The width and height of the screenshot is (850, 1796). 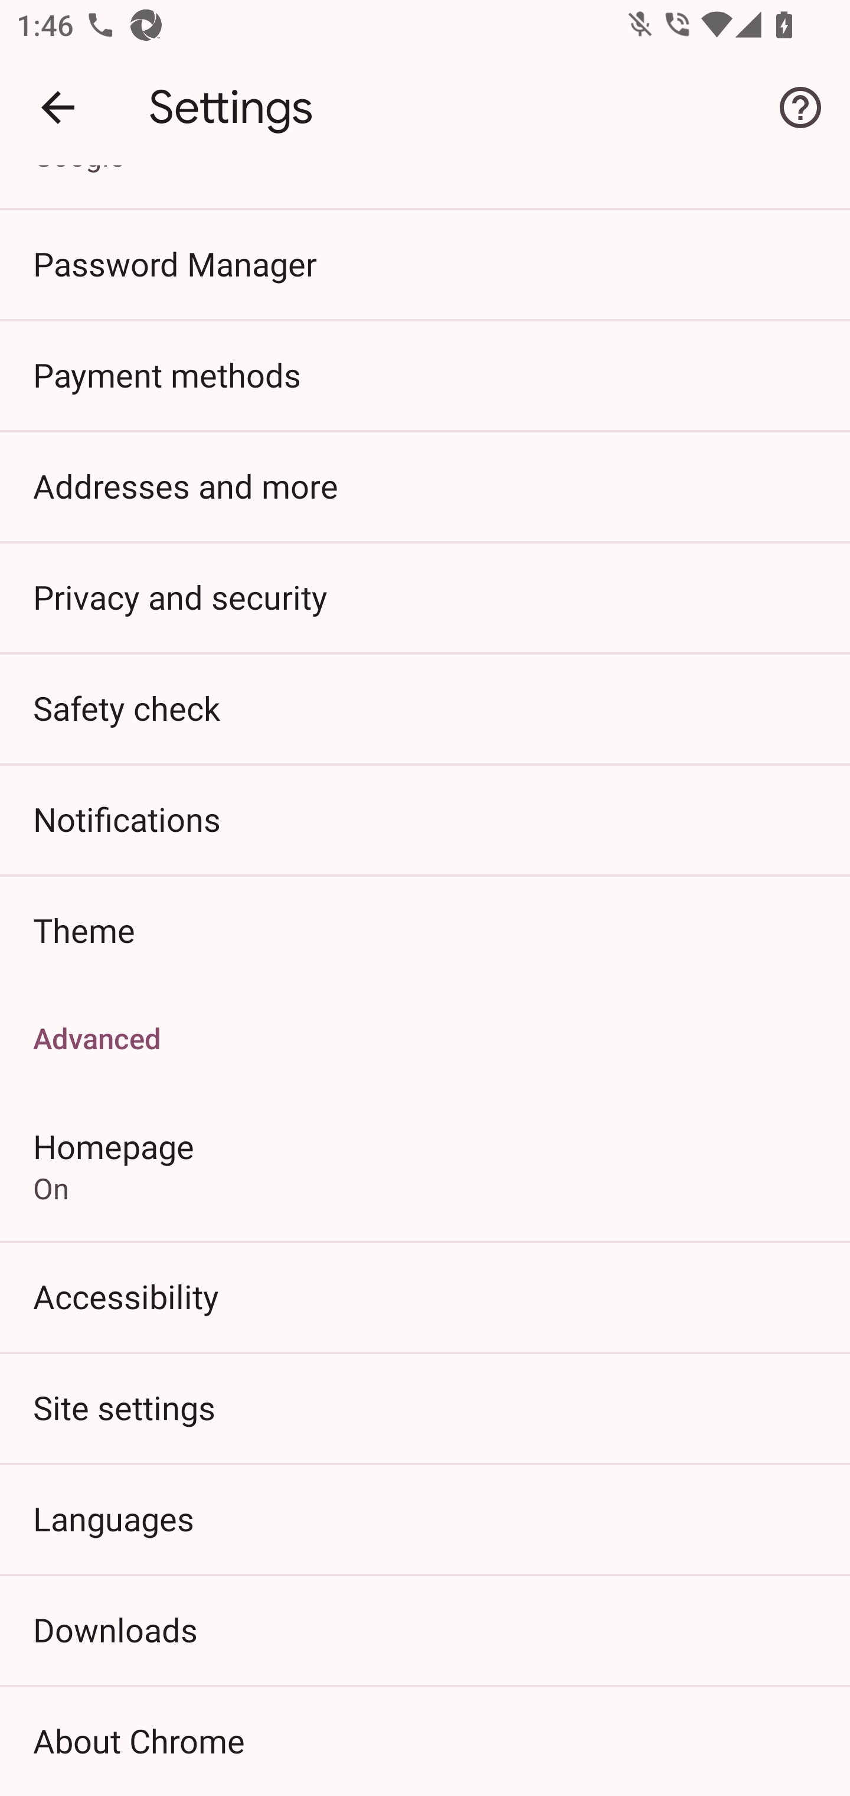 What do you see at coordinates (425, 1517) in the screenshot?
I see `Languages` at bounding box center [425, 1517].